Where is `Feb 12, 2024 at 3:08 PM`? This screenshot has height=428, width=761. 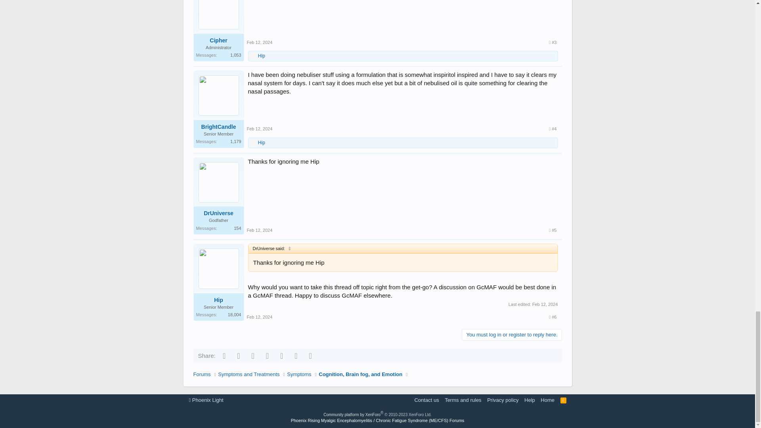 Feb 12, 2024 at 3:08 PM is located at coordinates (259, 128).